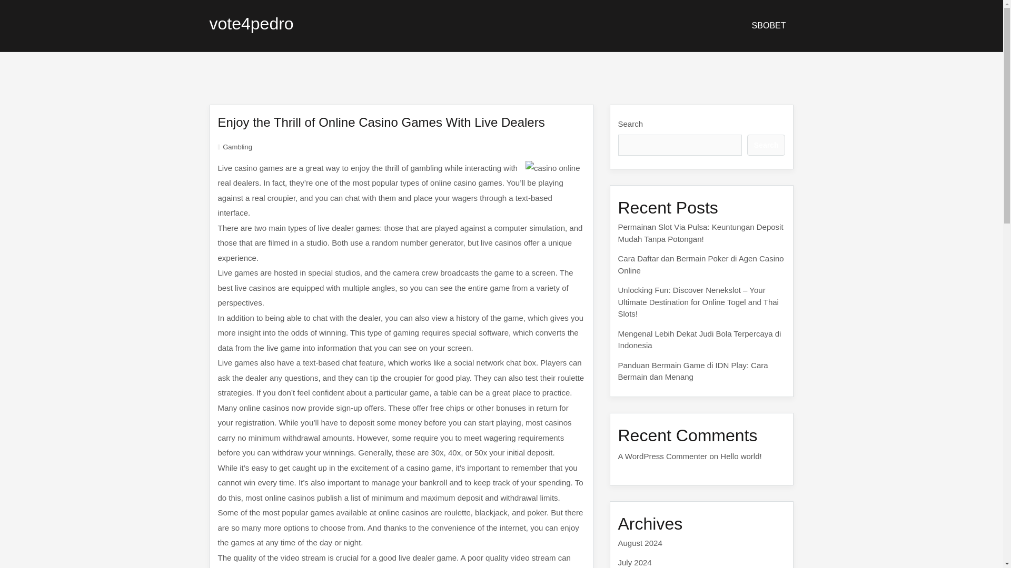 This screenshot has width=1011, height=568. Describe the element at coordinates (693, 371) in the screenshot. I see `Panduan Bermain Game di IDN Play: Cara Bermain dan Menang` at that location.